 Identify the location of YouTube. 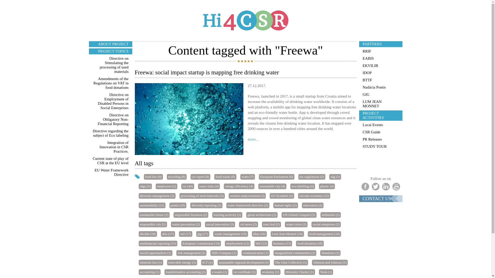
(396, 186).